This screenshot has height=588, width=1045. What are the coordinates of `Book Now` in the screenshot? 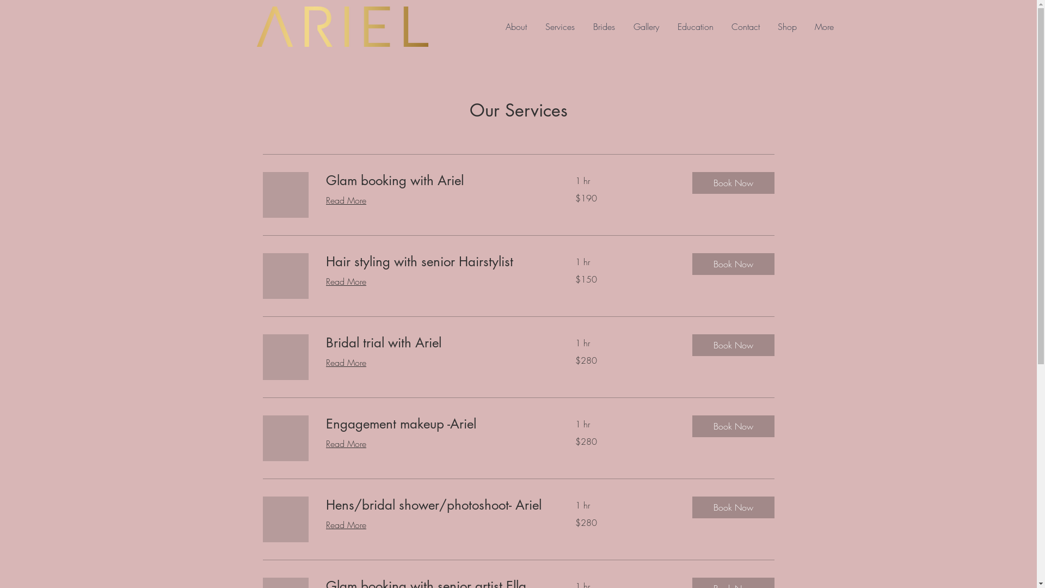 It's located at (734, 507).